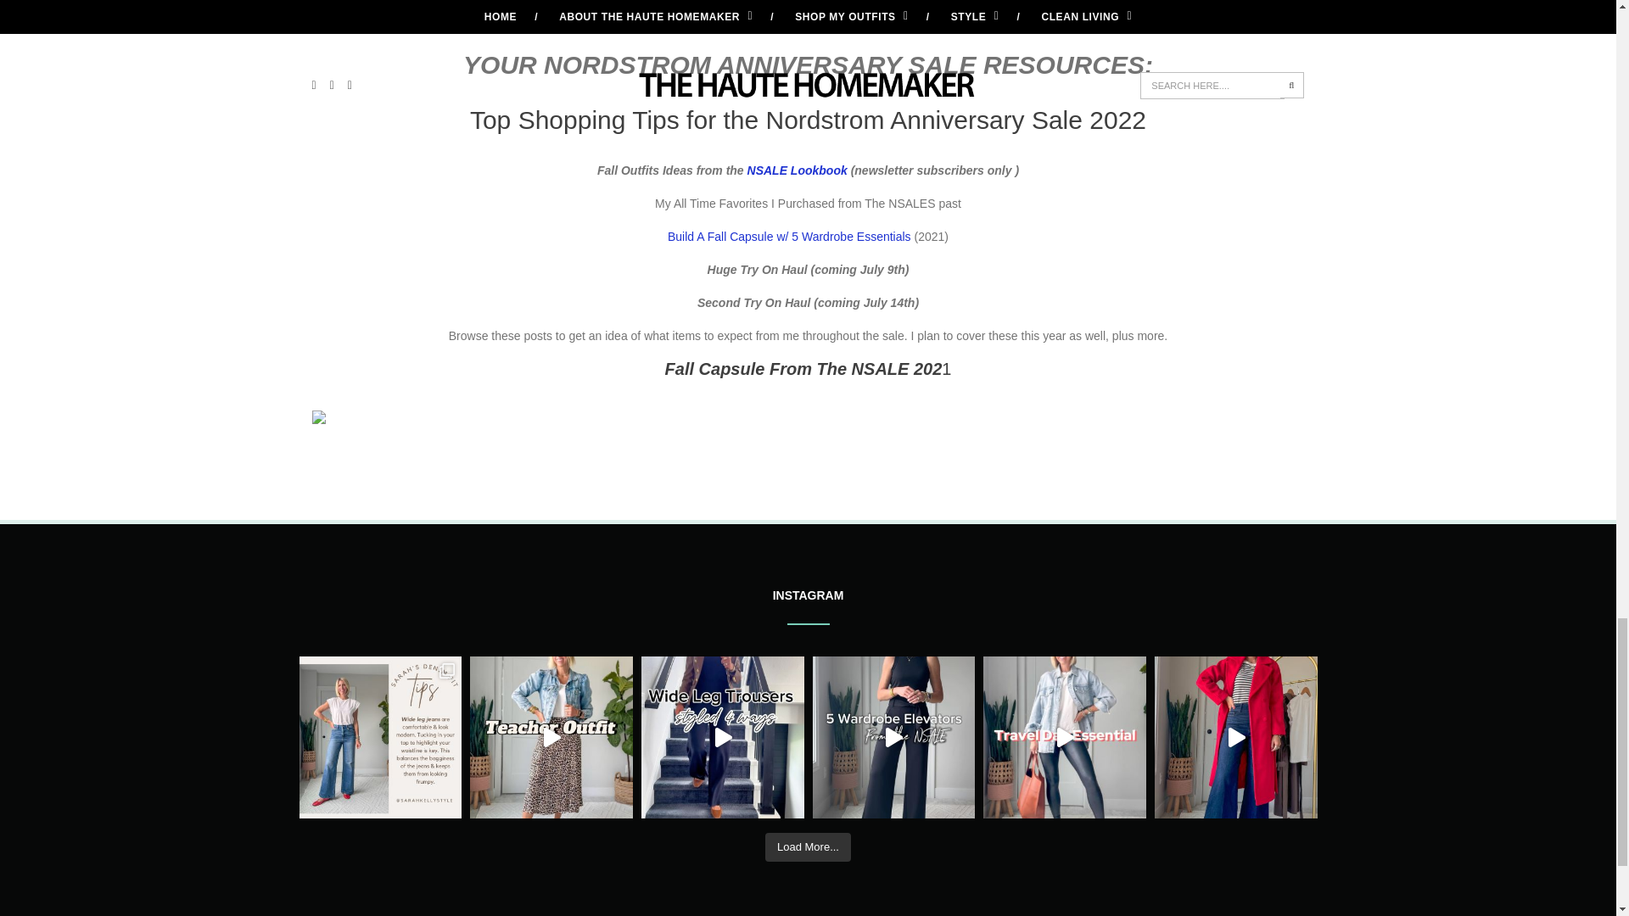 The width and height of the screenshot is (1629, 916). I want to click on Top Shopping Tips for the Nordstrom Anniversary Sale 2022, so click(808, 120).